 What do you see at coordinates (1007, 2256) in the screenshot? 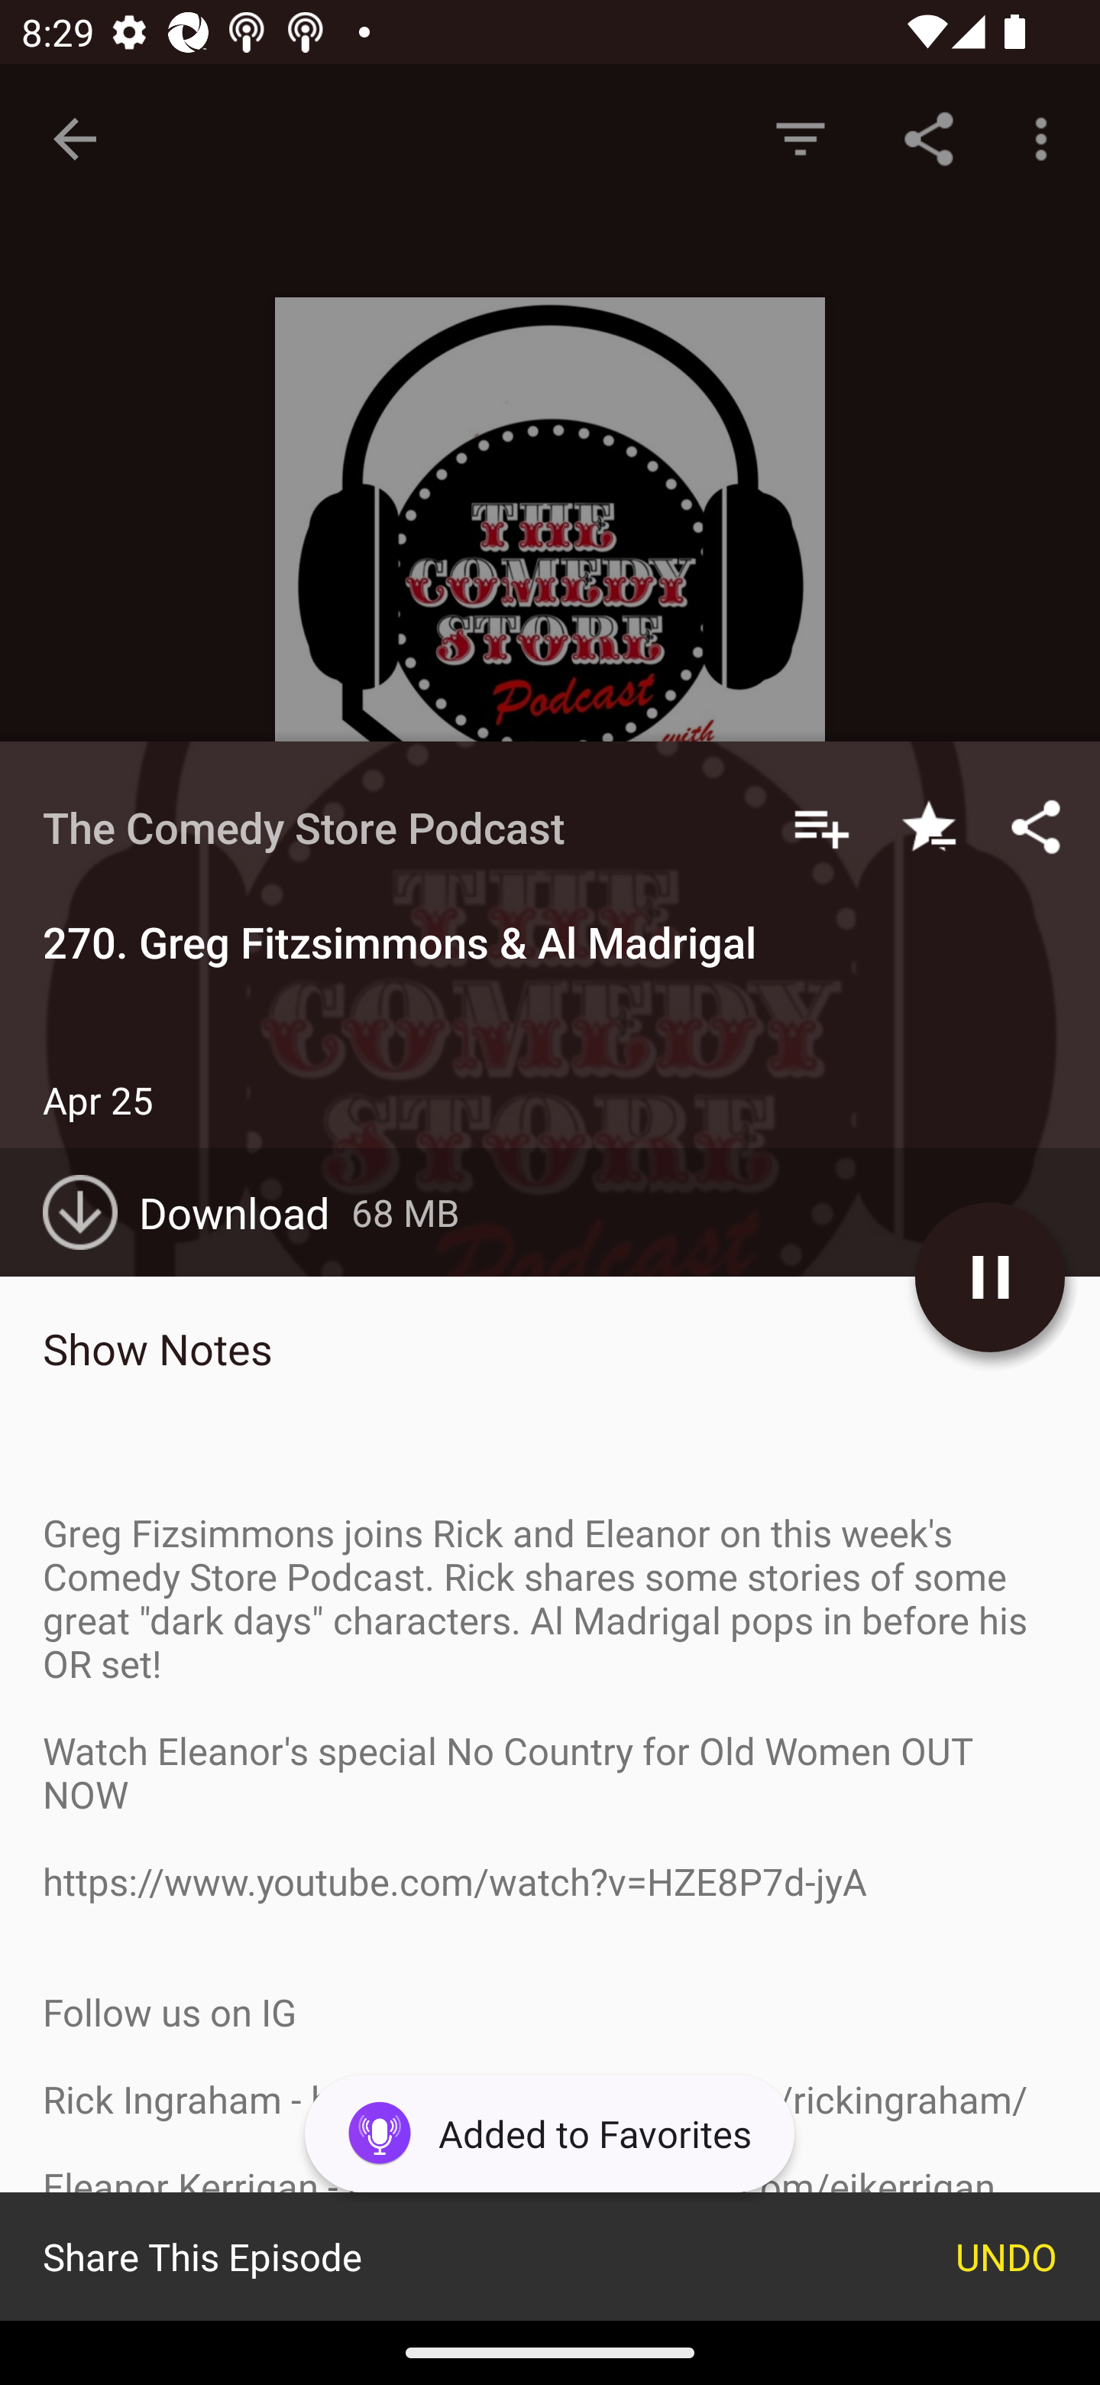
I see `UNDO` at bounding box center [1007, 2256].